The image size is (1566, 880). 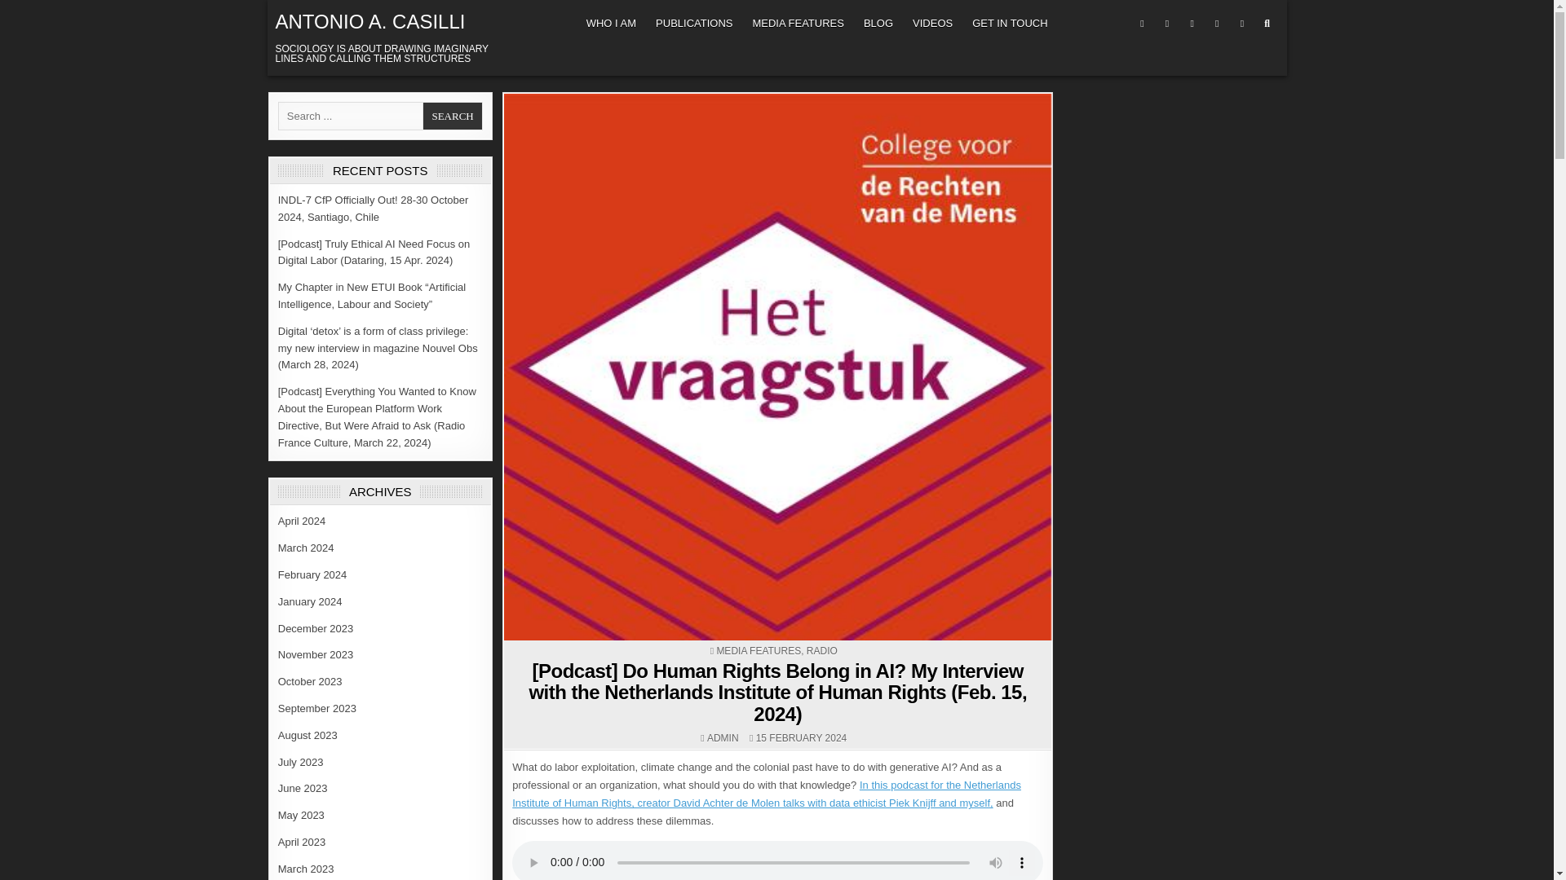 I want to click on August 2023, so click(x=308, y=735).